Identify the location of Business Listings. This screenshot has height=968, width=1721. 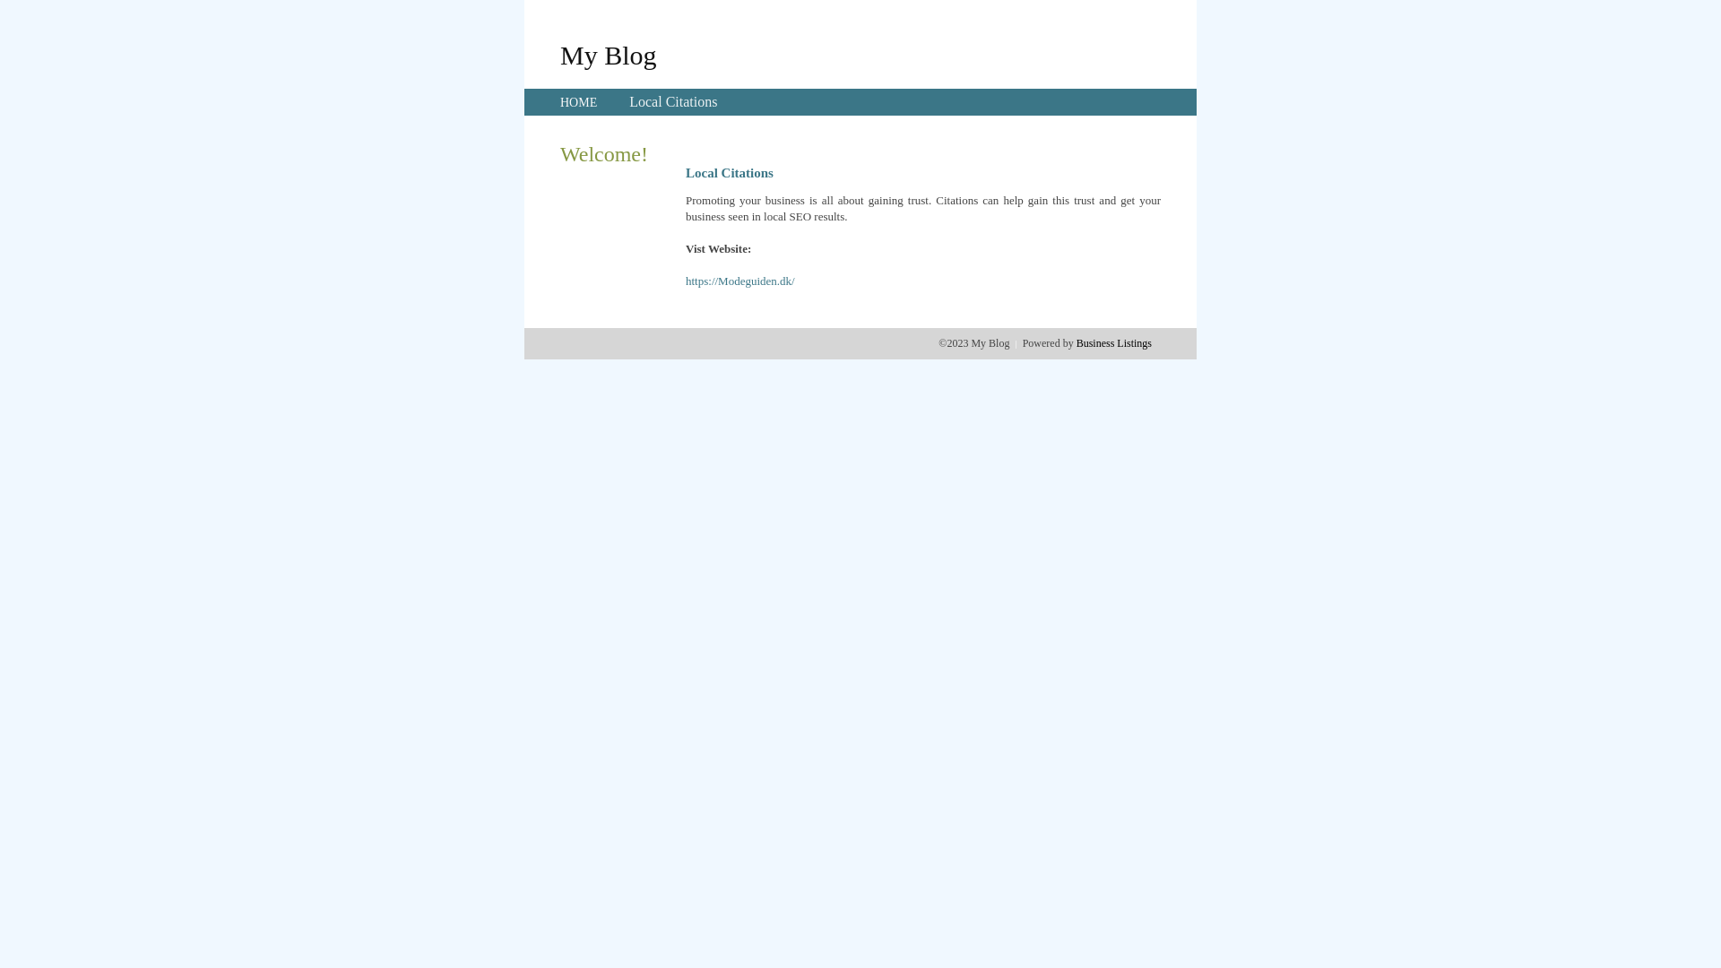
(1114, 343).